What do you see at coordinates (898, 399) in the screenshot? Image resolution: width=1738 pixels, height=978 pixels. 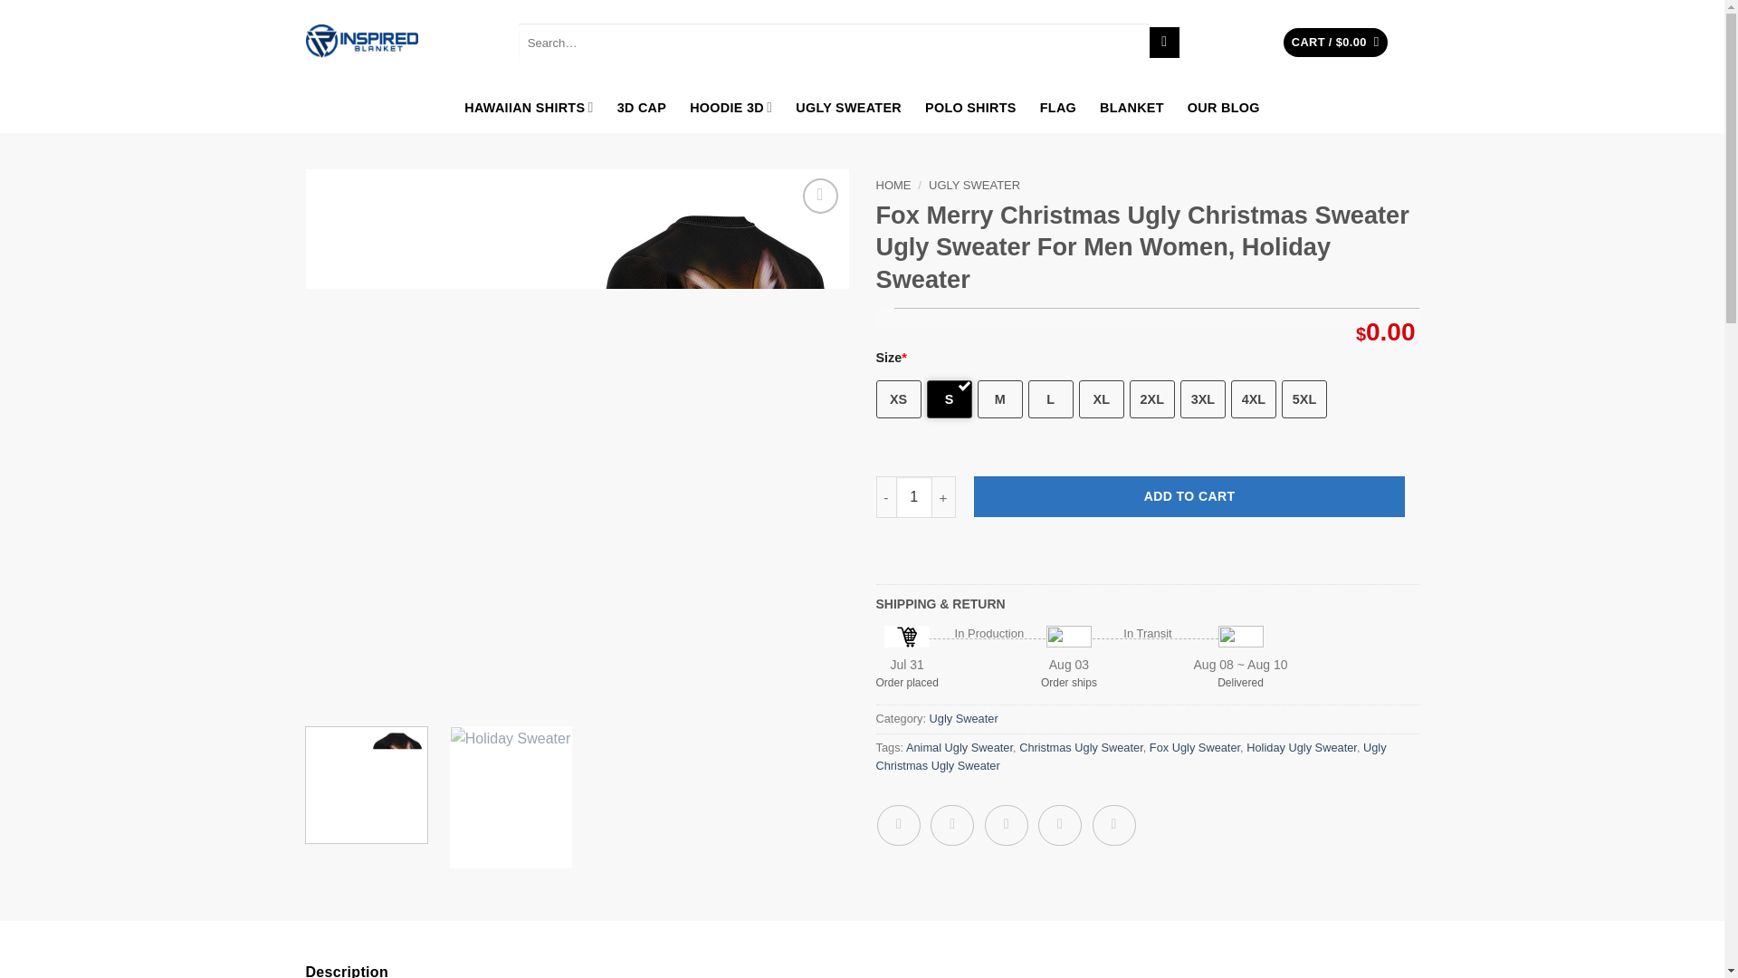 I see `XS` at bounding box center [898, 399].